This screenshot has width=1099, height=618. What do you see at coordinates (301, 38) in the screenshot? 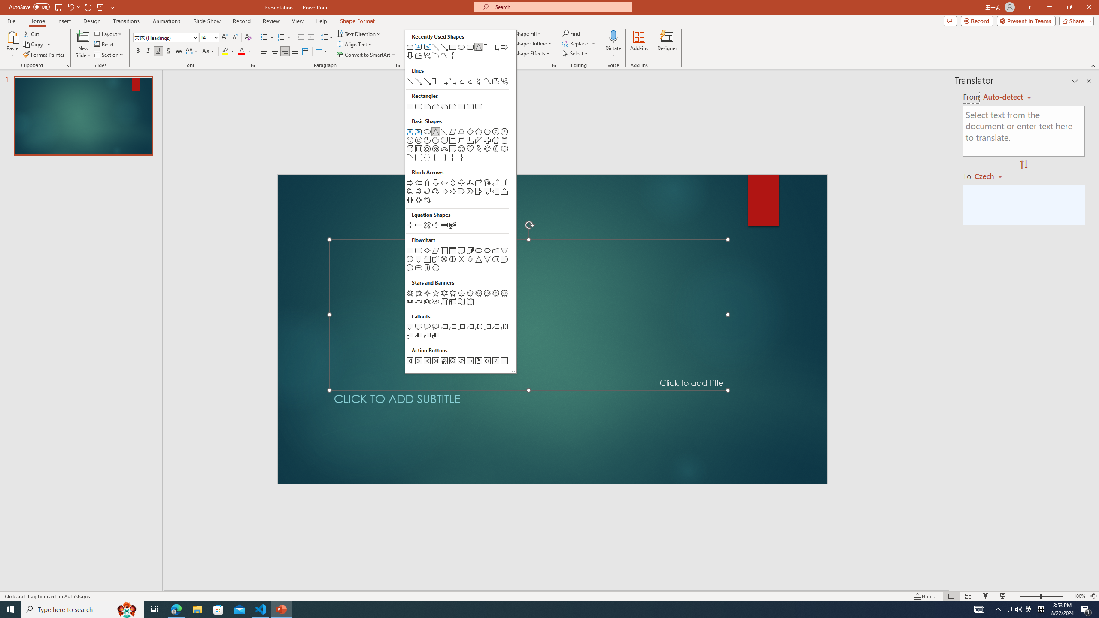
I see `Decrease Indent` at bounding box center [301, 38].